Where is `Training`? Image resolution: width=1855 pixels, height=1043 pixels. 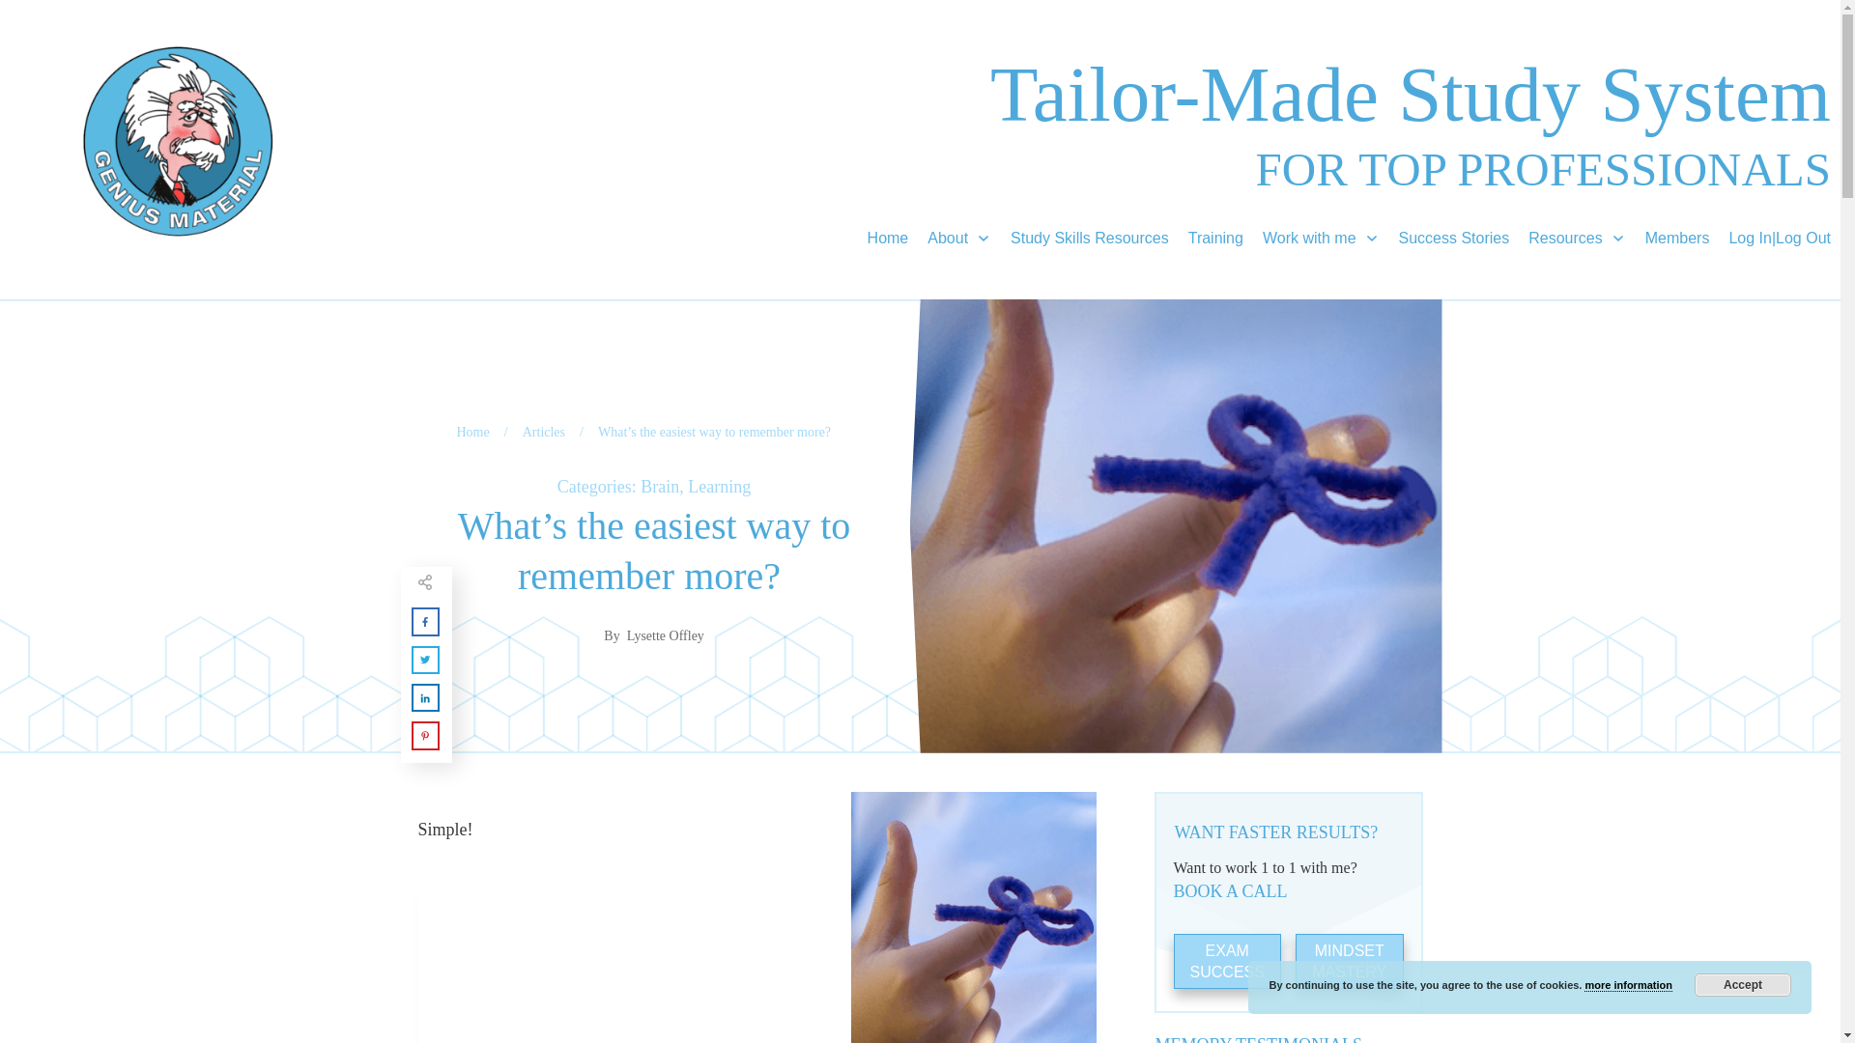 Training is located at coordinates (1215, 239).